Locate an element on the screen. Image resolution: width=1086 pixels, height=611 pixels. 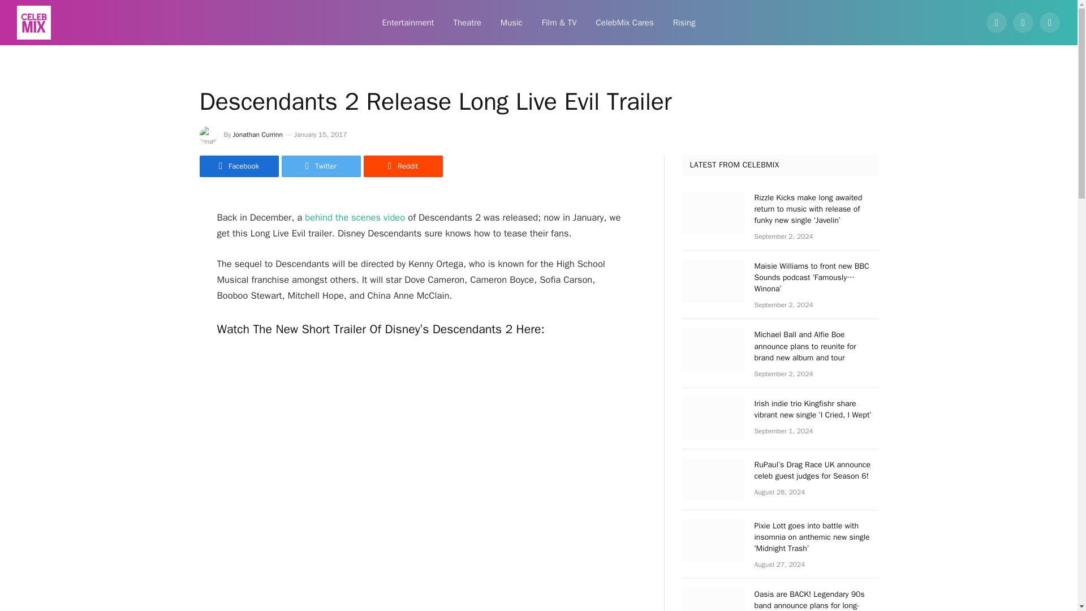
Theatre is located at coordinates (467, 23).